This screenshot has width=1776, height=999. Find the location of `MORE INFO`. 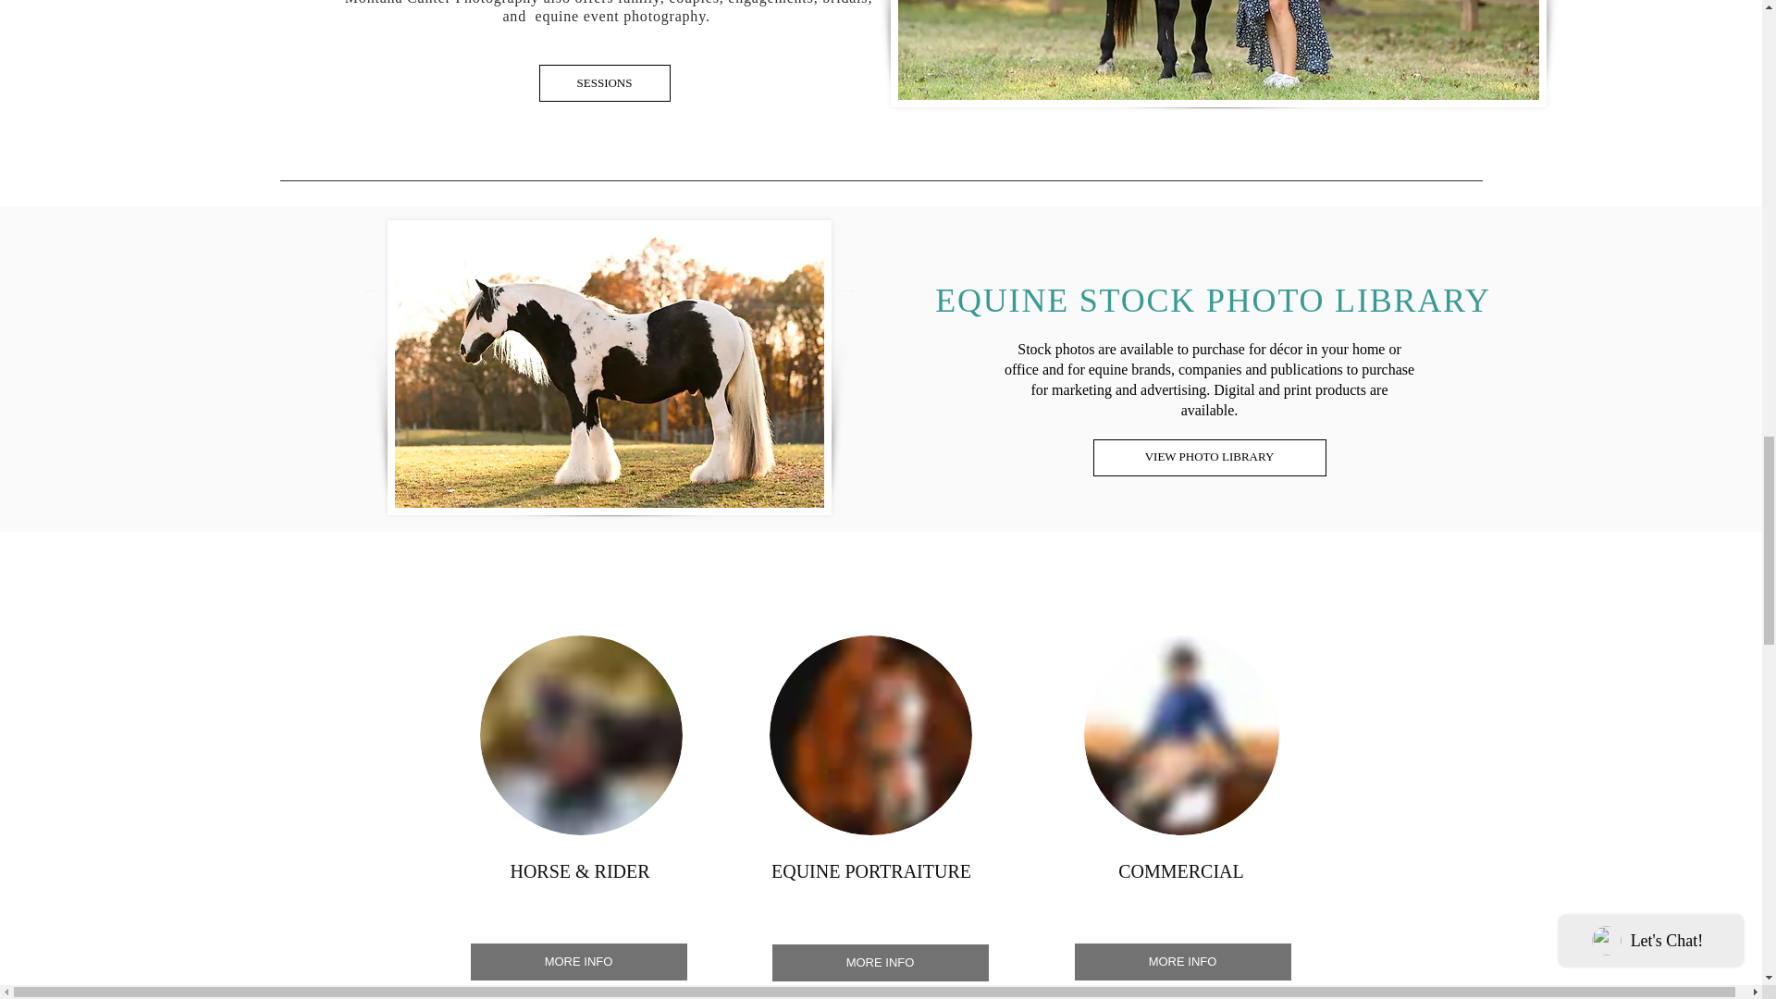

MORE INFO is located at coordinates (1182, 961).